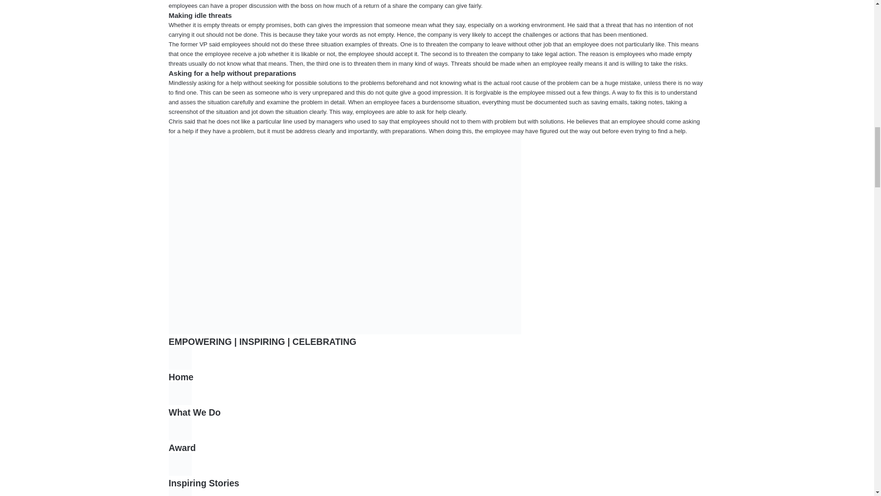 The image size is (881, 496). What do you see at coordinates (180, 429) in the screenshot?
I see `ICON award` at bounding box center [180, 429].